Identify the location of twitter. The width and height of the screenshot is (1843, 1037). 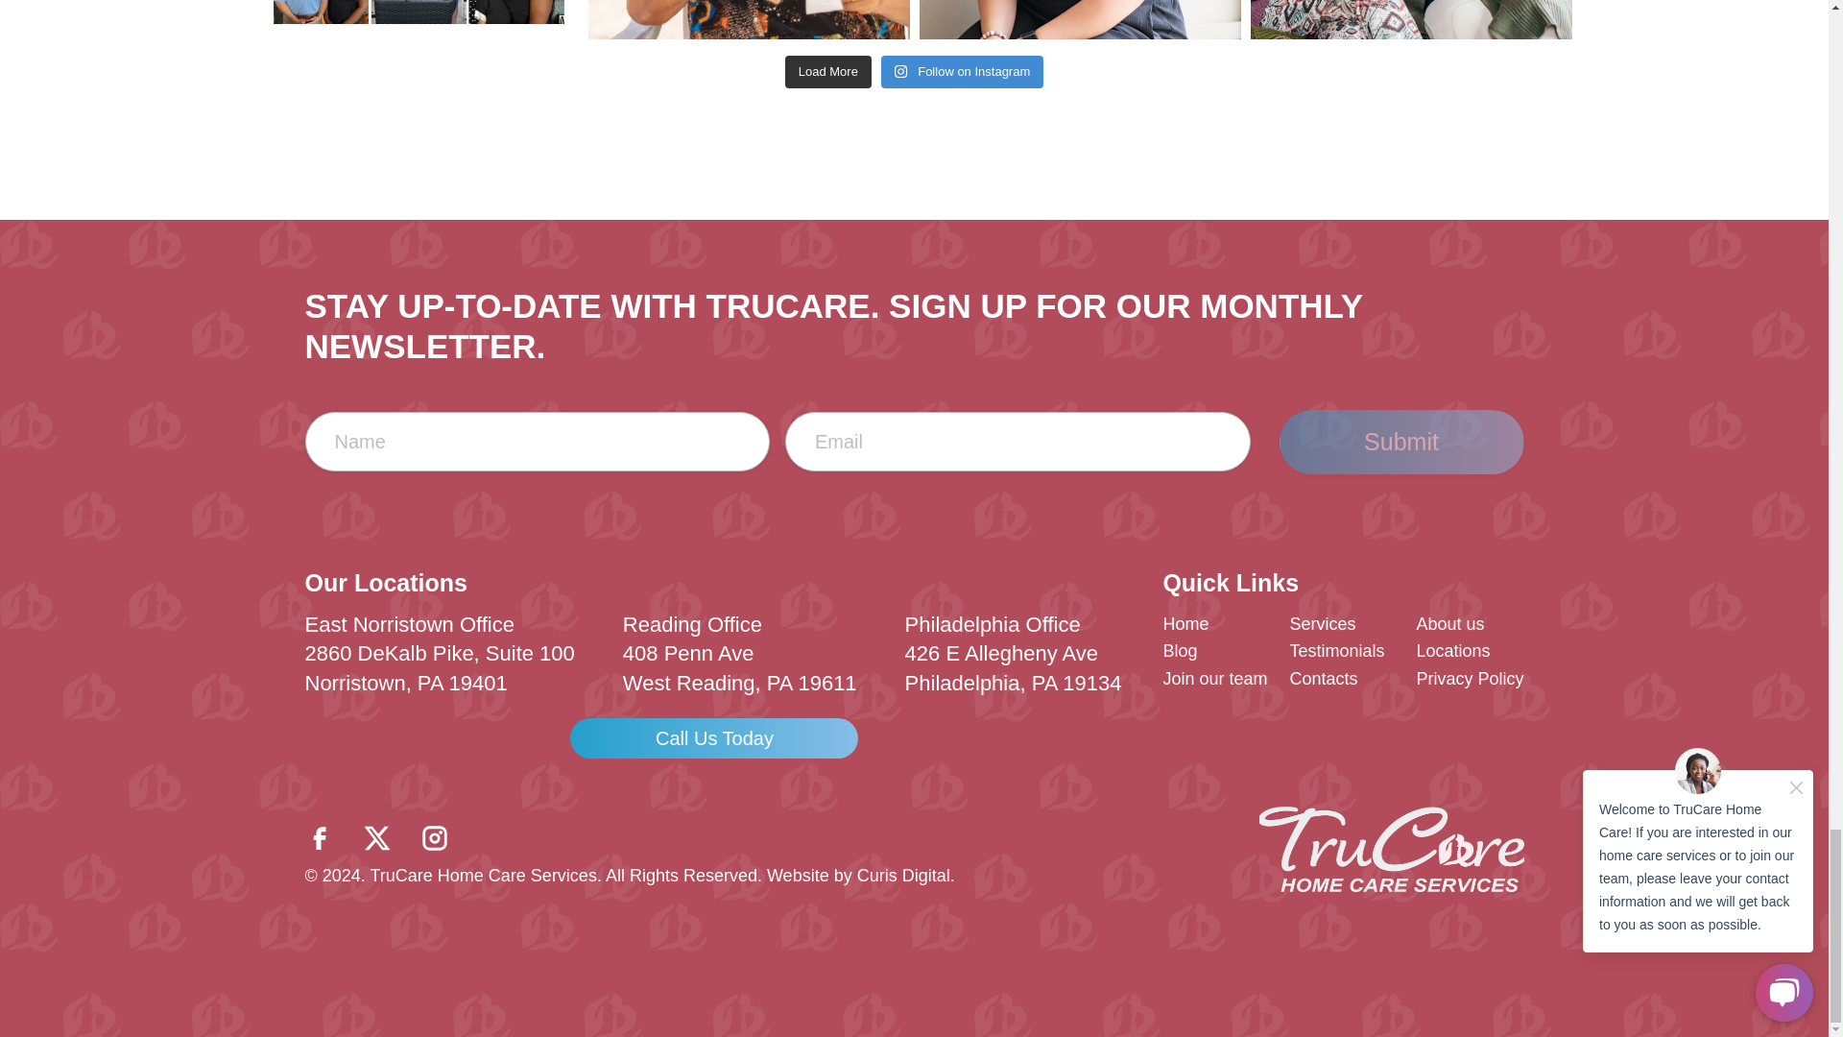
(376, 833).